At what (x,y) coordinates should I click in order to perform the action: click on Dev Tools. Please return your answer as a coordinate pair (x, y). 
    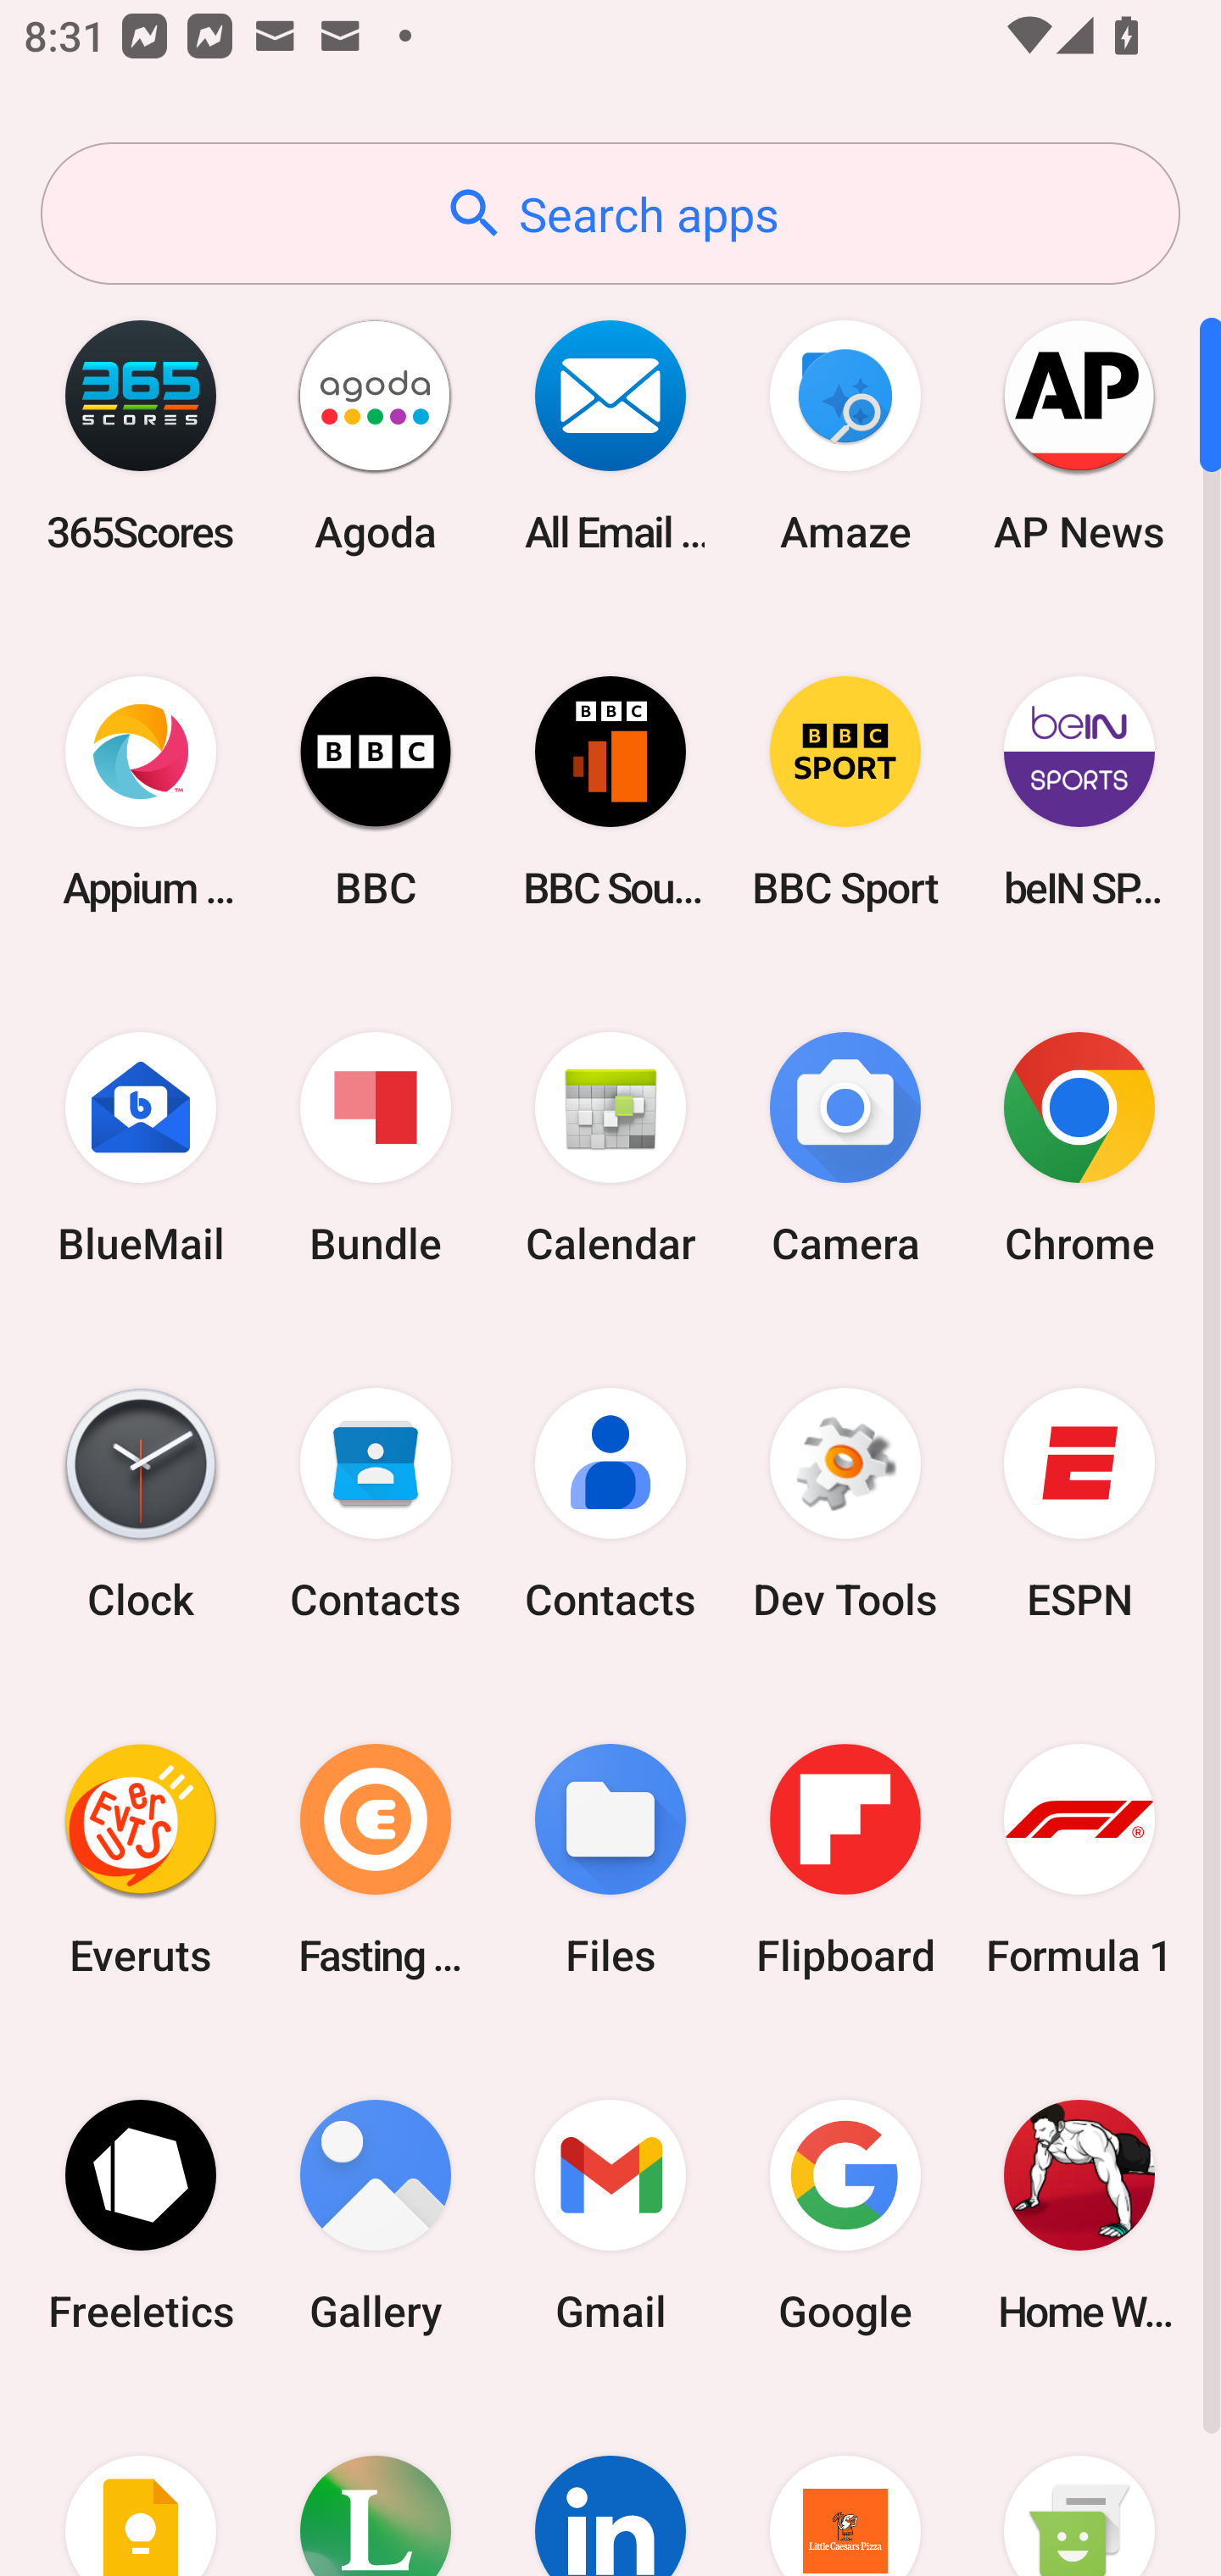
    Looking at the image, I should click on (845, 1504).